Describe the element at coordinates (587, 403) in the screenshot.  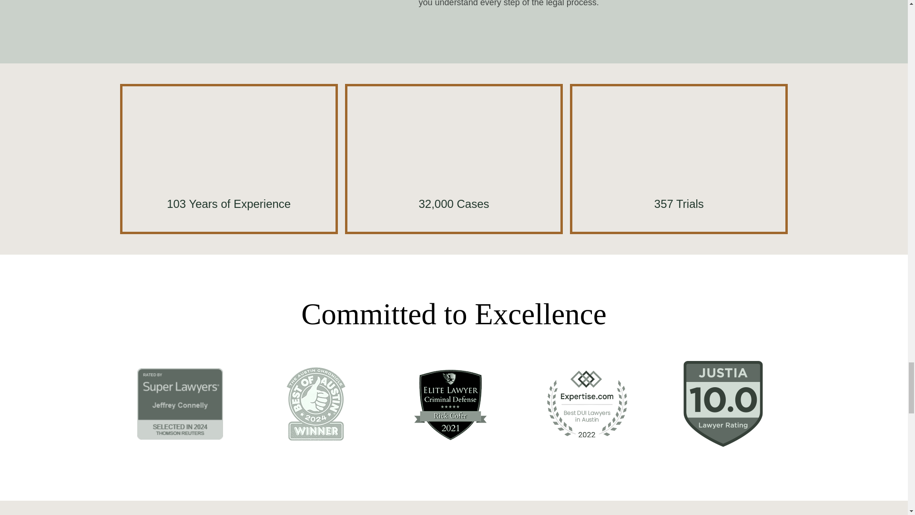
I see `2022 Best DUI Lawyers in Austin` at that location.